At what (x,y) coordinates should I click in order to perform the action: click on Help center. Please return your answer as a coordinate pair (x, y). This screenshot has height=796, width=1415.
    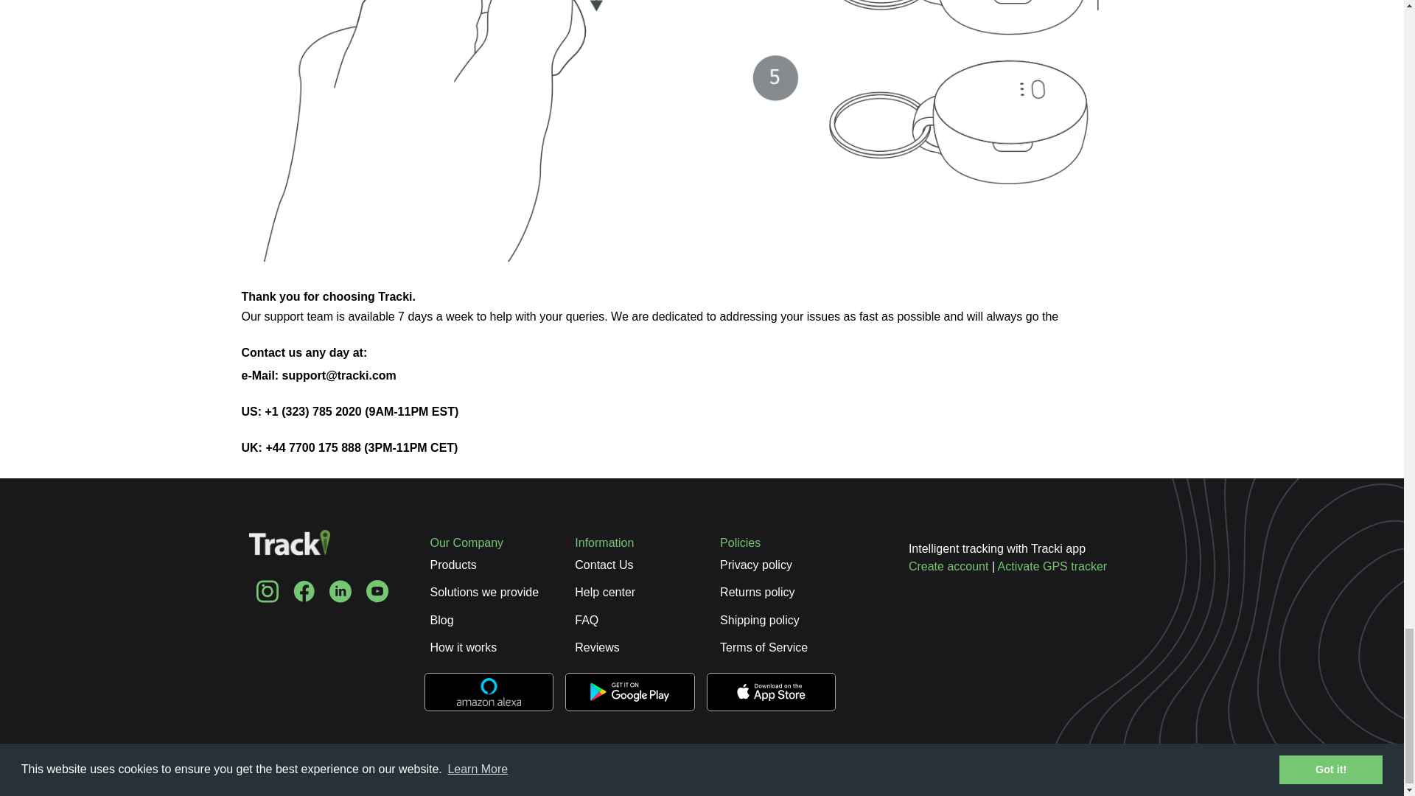
    Looking at the image, I should click on (604, 592).